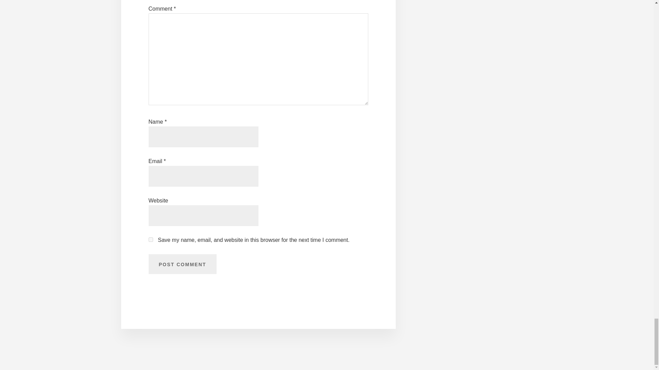  I want to click on yes, so click(150, 240).